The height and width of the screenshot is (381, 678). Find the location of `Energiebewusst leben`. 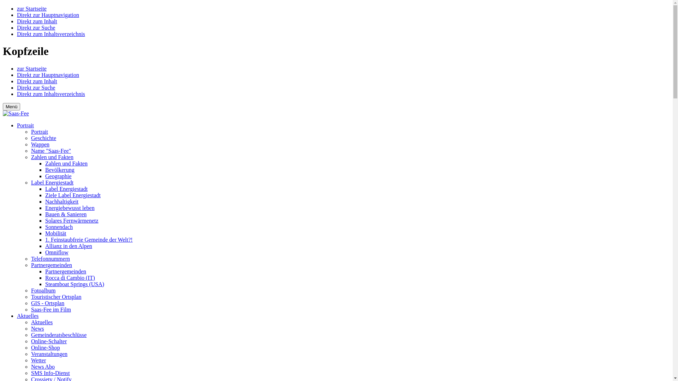

Energiebewusst leben is located at coordinates (70, 208).